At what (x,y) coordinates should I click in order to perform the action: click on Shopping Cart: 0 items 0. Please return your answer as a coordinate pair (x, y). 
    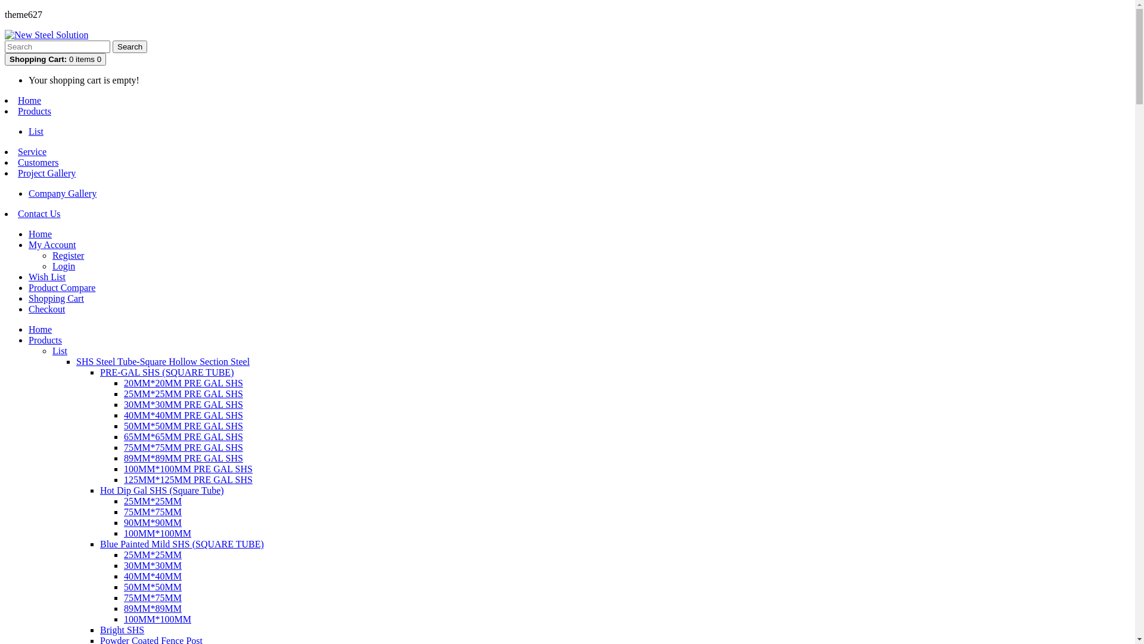
    Looking at the image, I should click on (55, 60).